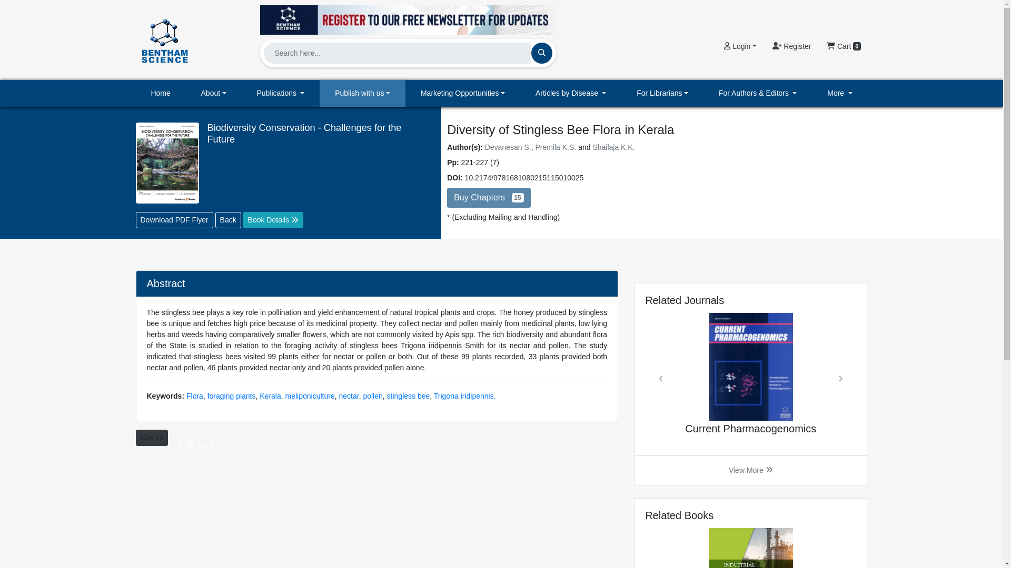  Describe the element at coordinates (791, 46) in the screenshot. I see `Register` at that location.